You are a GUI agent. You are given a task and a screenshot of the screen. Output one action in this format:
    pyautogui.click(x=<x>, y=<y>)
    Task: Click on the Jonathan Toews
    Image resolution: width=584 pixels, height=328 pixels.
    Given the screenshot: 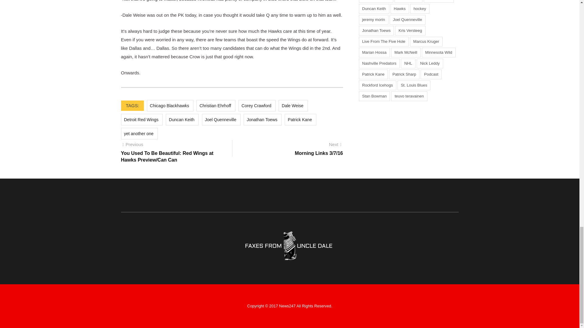 What is the action you would take?
    pyautogui.click(x=262, y=119)
    